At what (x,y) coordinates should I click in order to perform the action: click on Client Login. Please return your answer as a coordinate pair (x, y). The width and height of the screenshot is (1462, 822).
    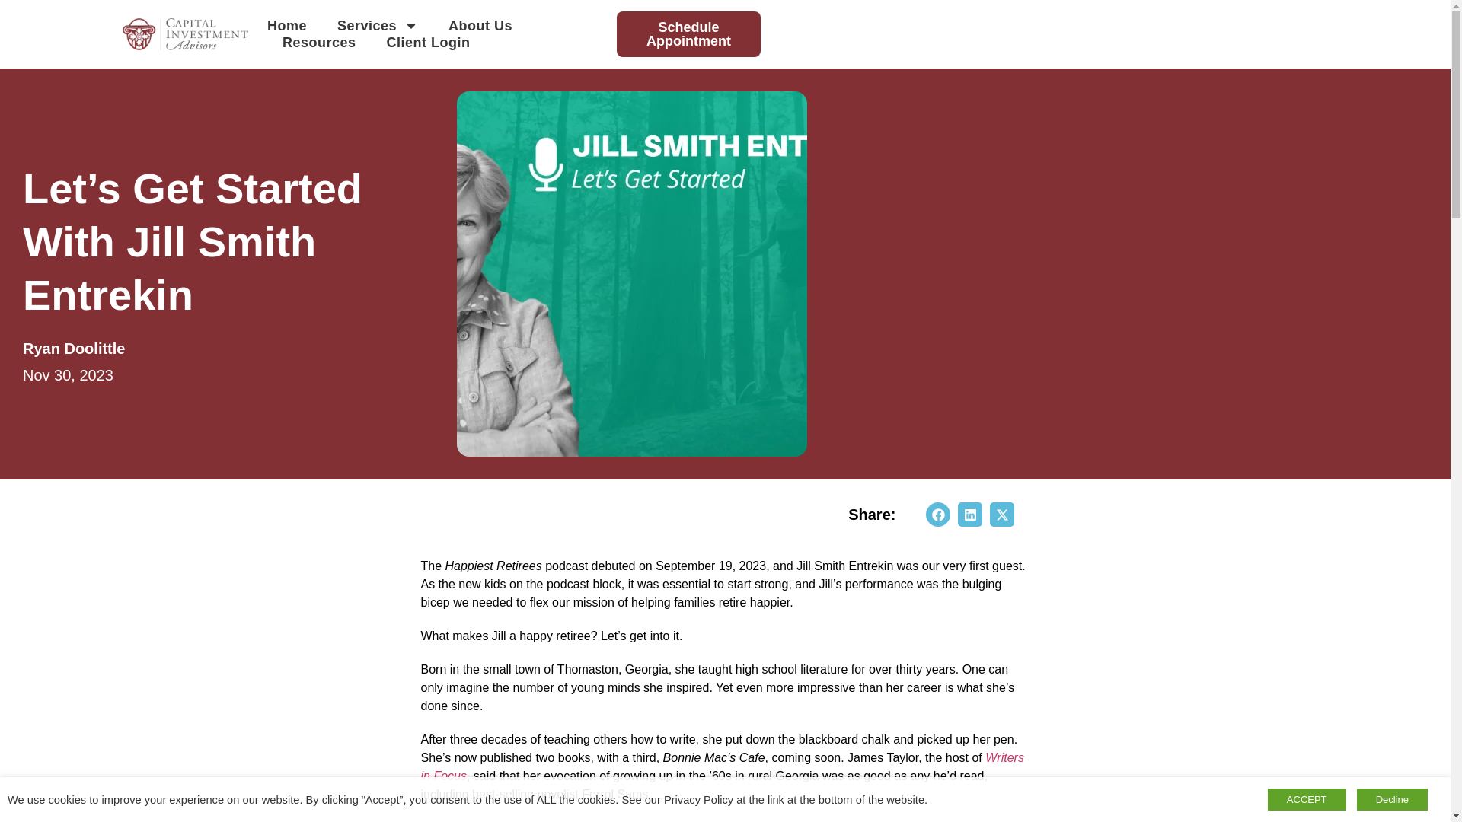
    Looking at the image, I should click on (429, 43).